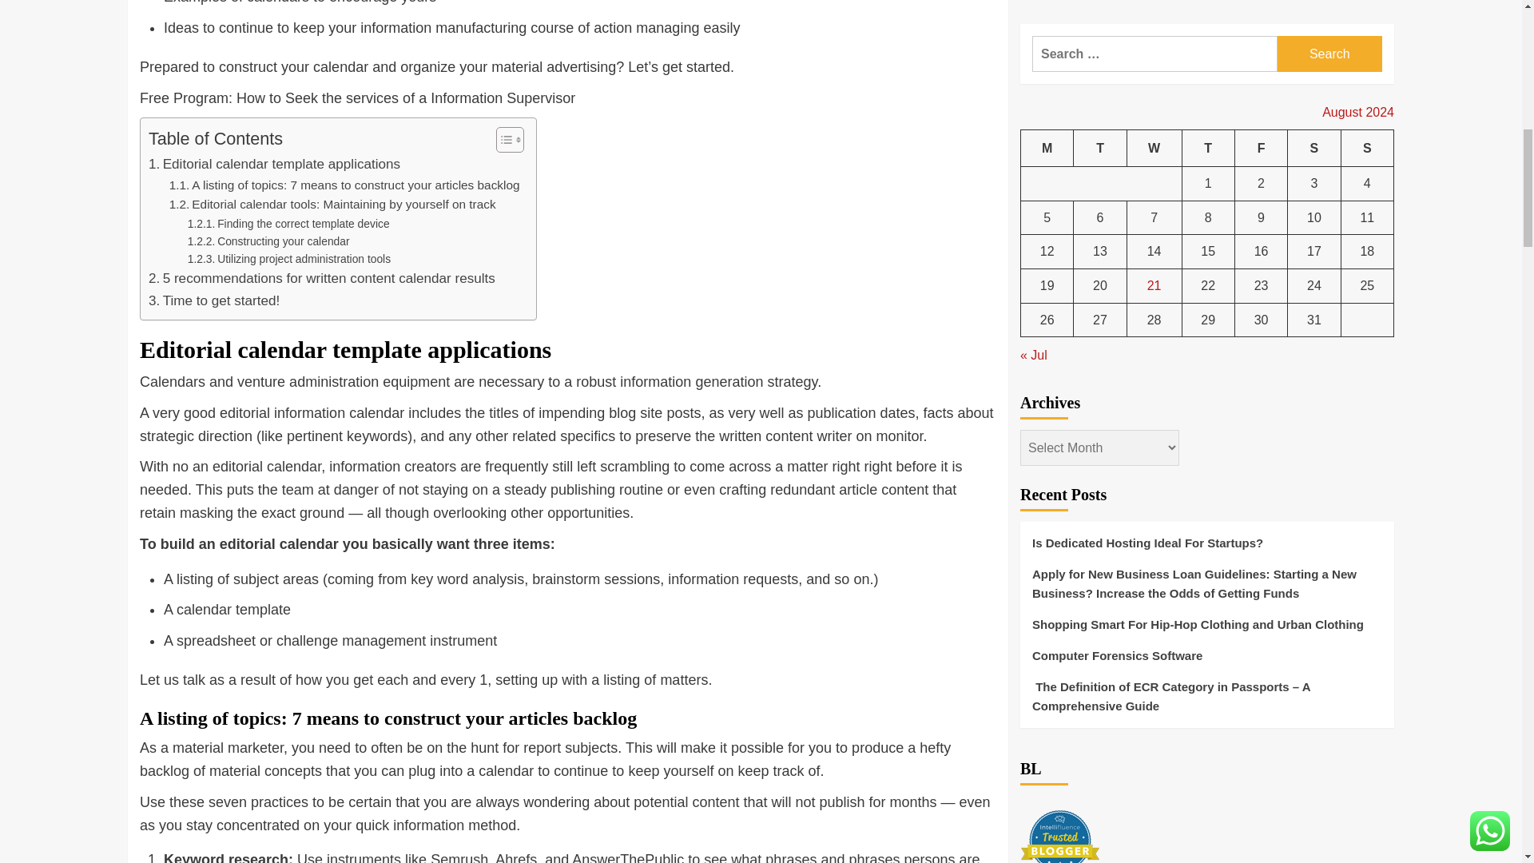 The image size is (1534, 863). I want to click on Constructing your calendar, so click(268, 241).